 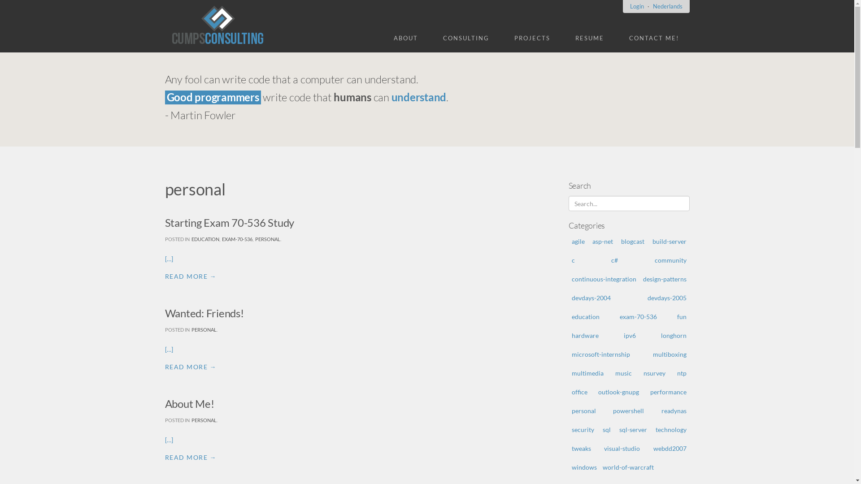 I want to click on asp-net, so click(x=603, y=241).